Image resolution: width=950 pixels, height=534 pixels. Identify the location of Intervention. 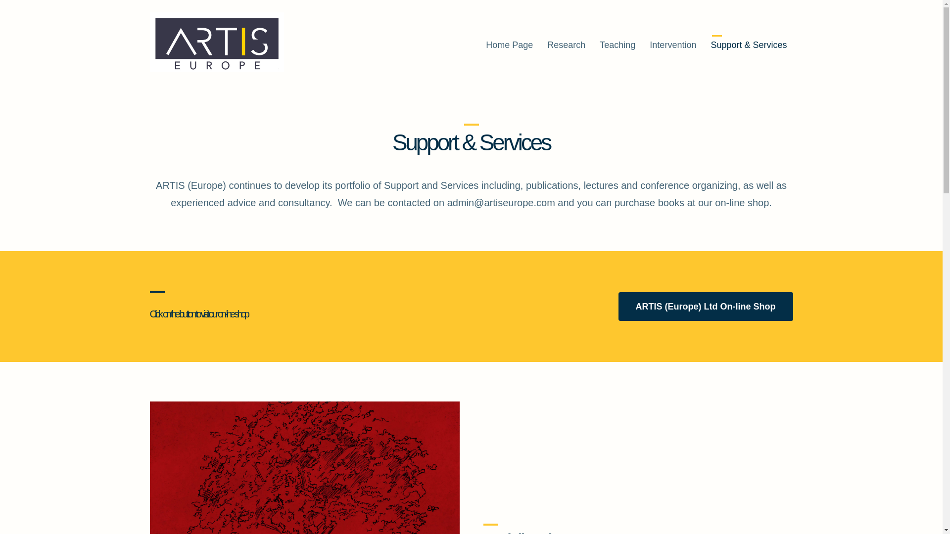
(673, 45).